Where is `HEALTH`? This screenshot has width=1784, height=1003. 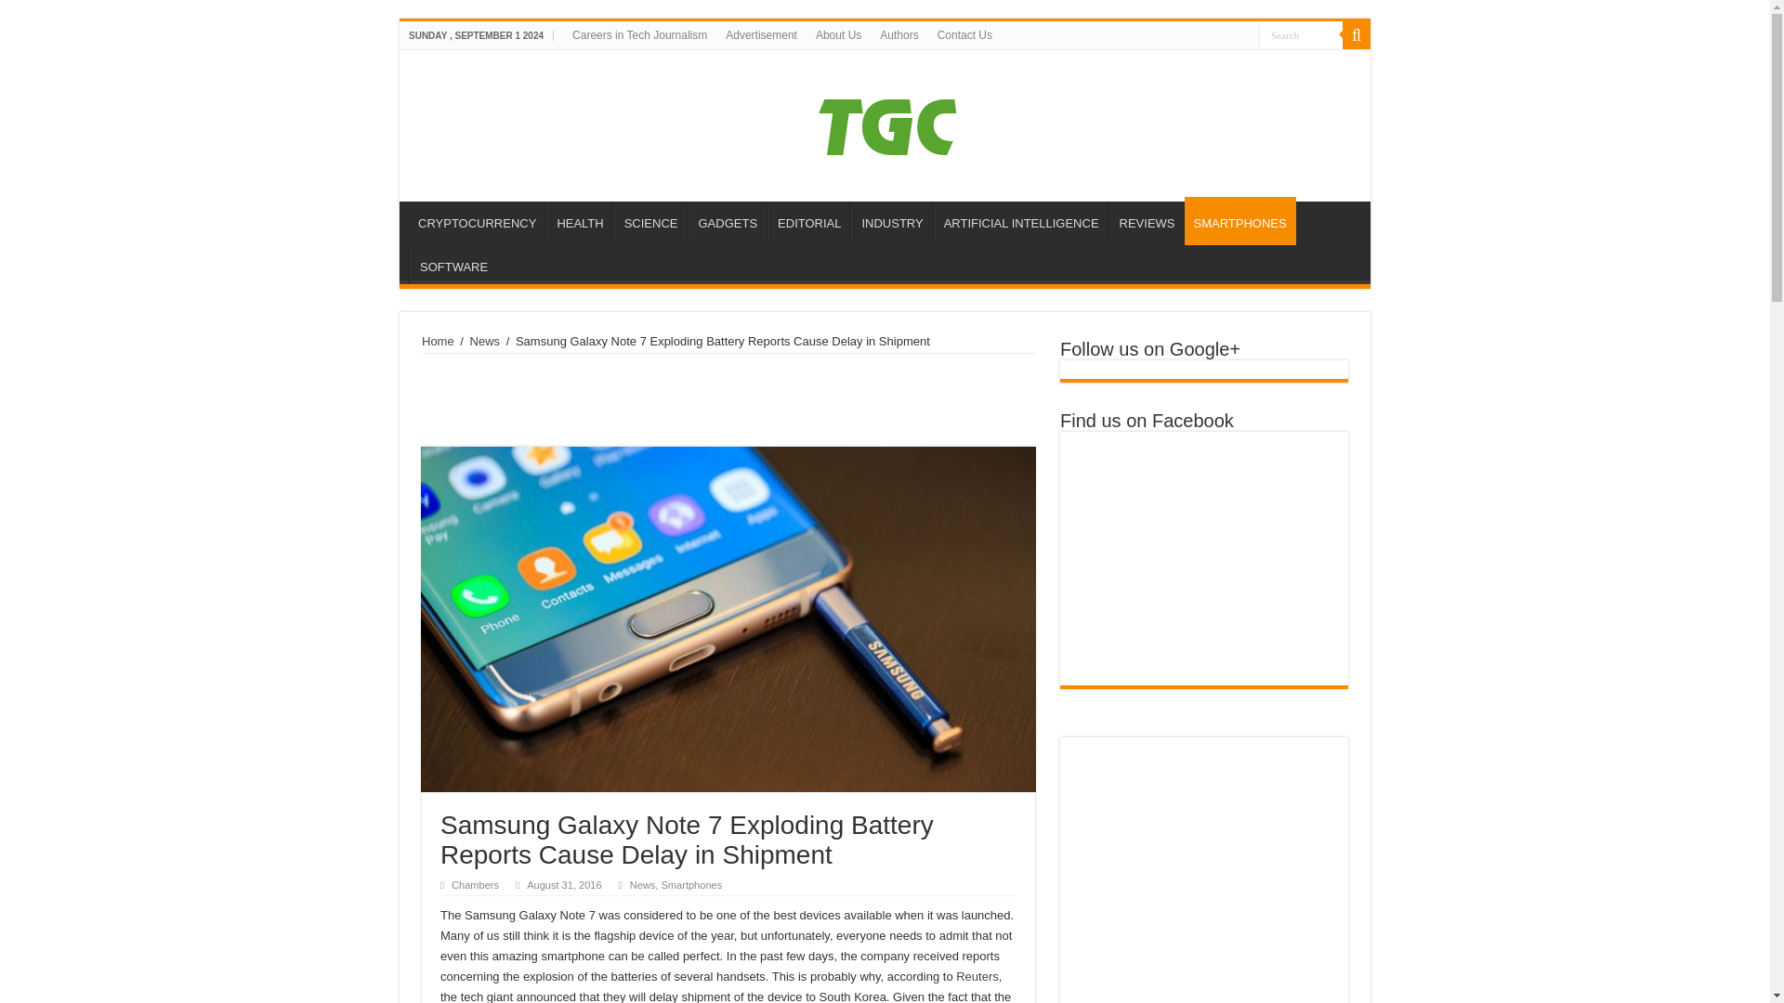 HEALTH is located at coordinates (578, 221).